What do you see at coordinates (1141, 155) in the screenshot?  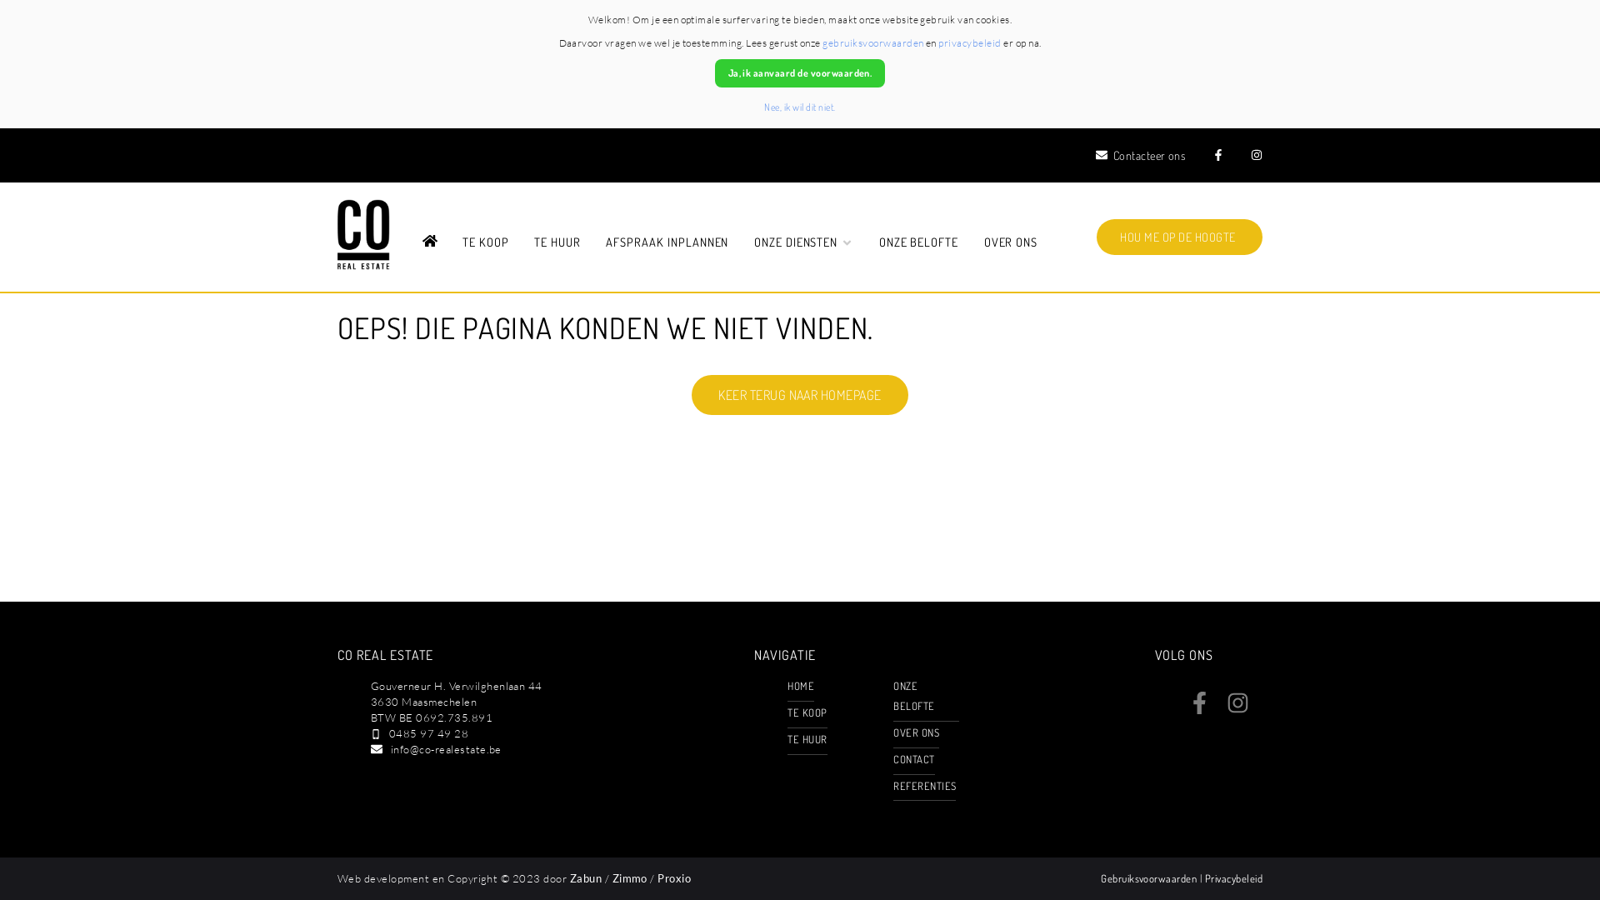 I see `Contacteer ons` at bounding box center [1141, 155].